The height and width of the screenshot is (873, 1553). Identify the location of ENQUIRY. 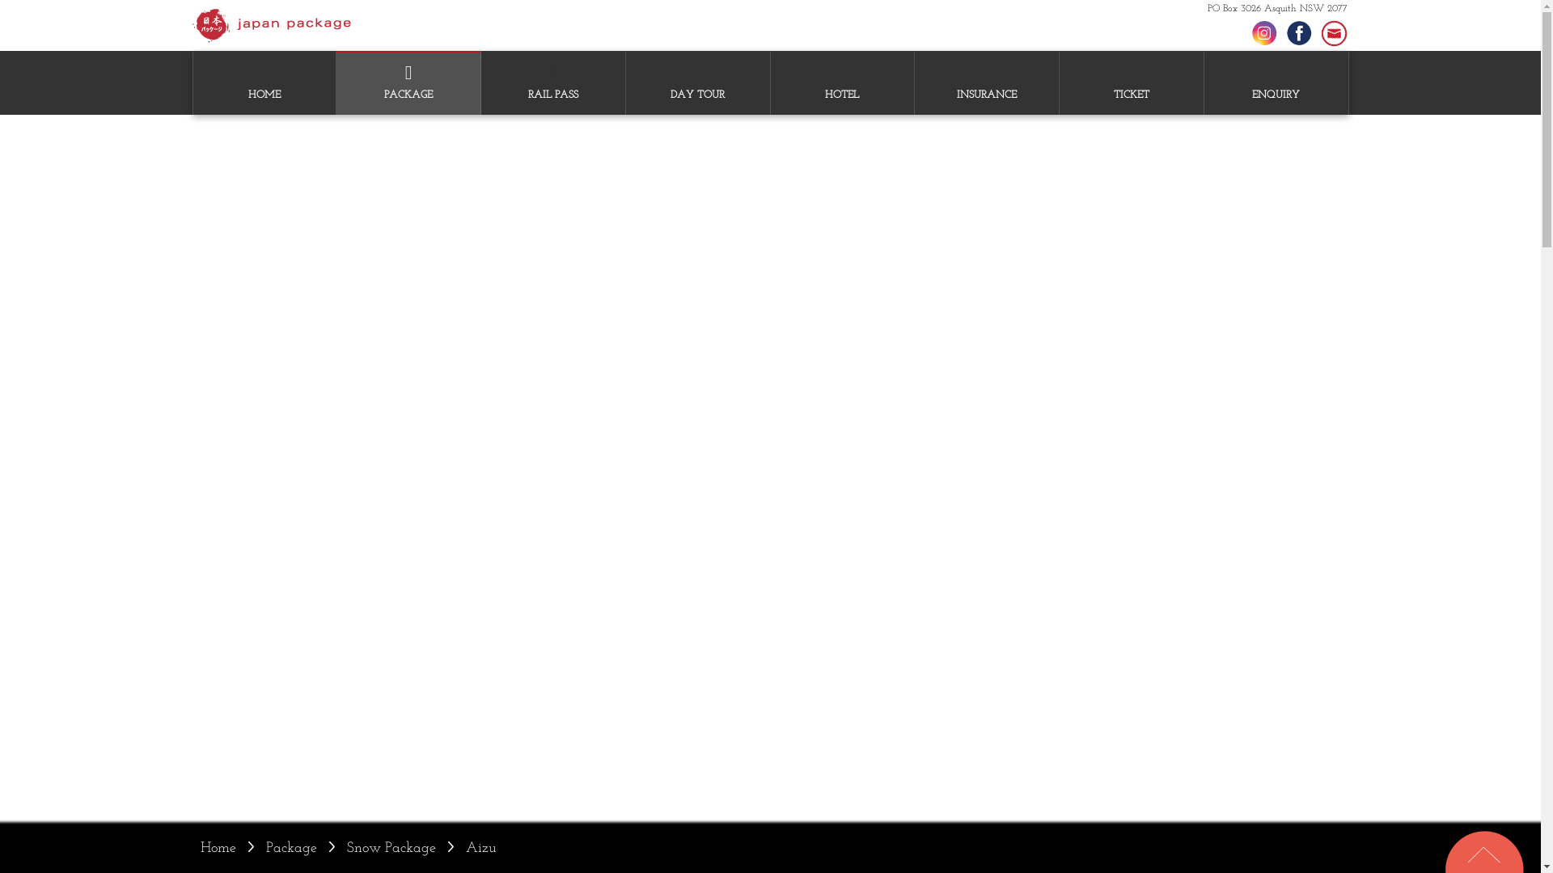
(1276, 84).